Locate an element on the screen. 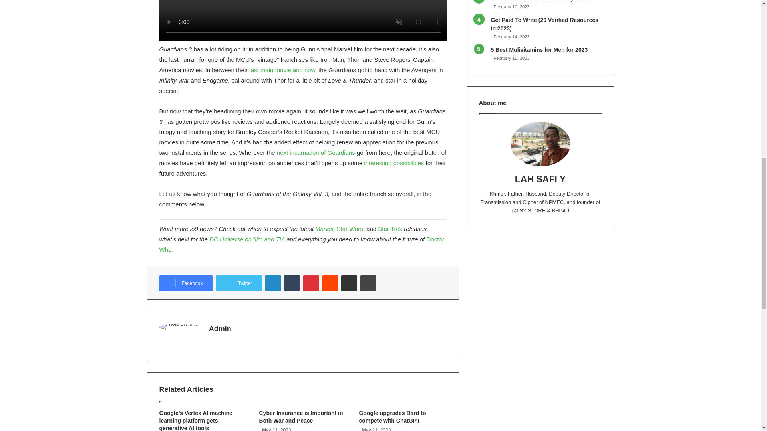 Image resolution: width=767 pixels, height=431 pixels. interesting possibilities is located at coordinates (394, 163).